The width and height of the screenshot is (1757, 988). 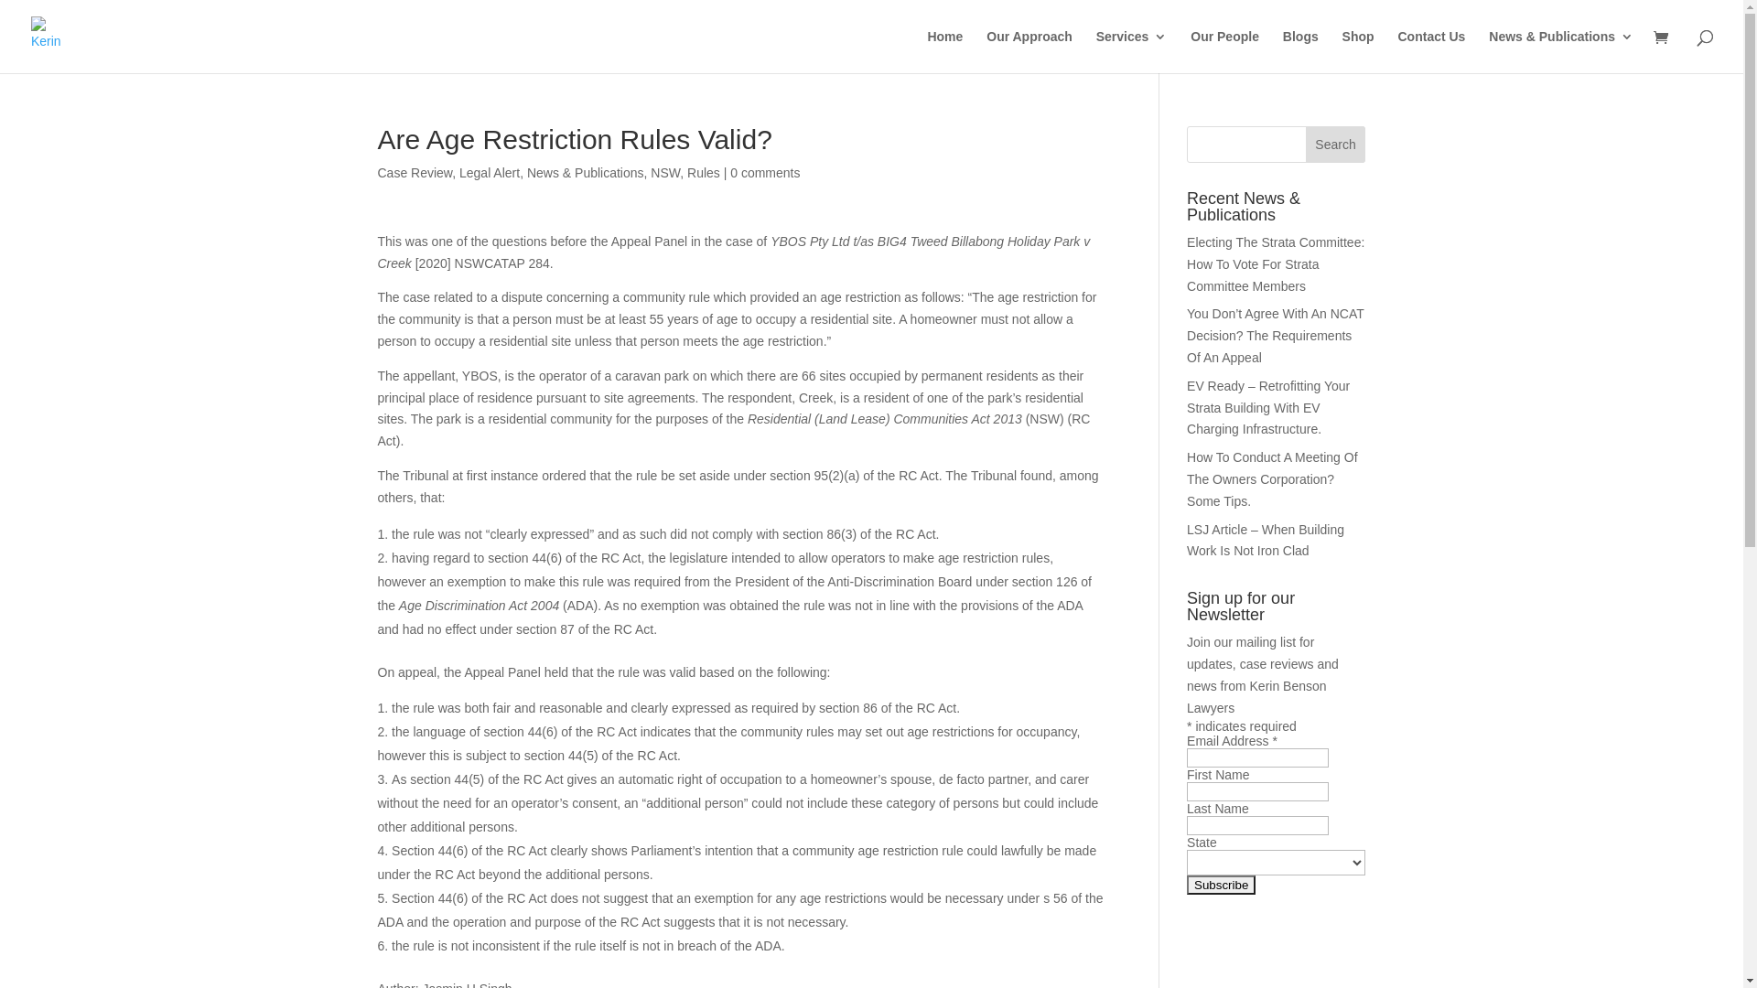 What do you see at coordinates (586, 173) in the screenshot?
I see `News & Publications` at bounding box center [586, 173].